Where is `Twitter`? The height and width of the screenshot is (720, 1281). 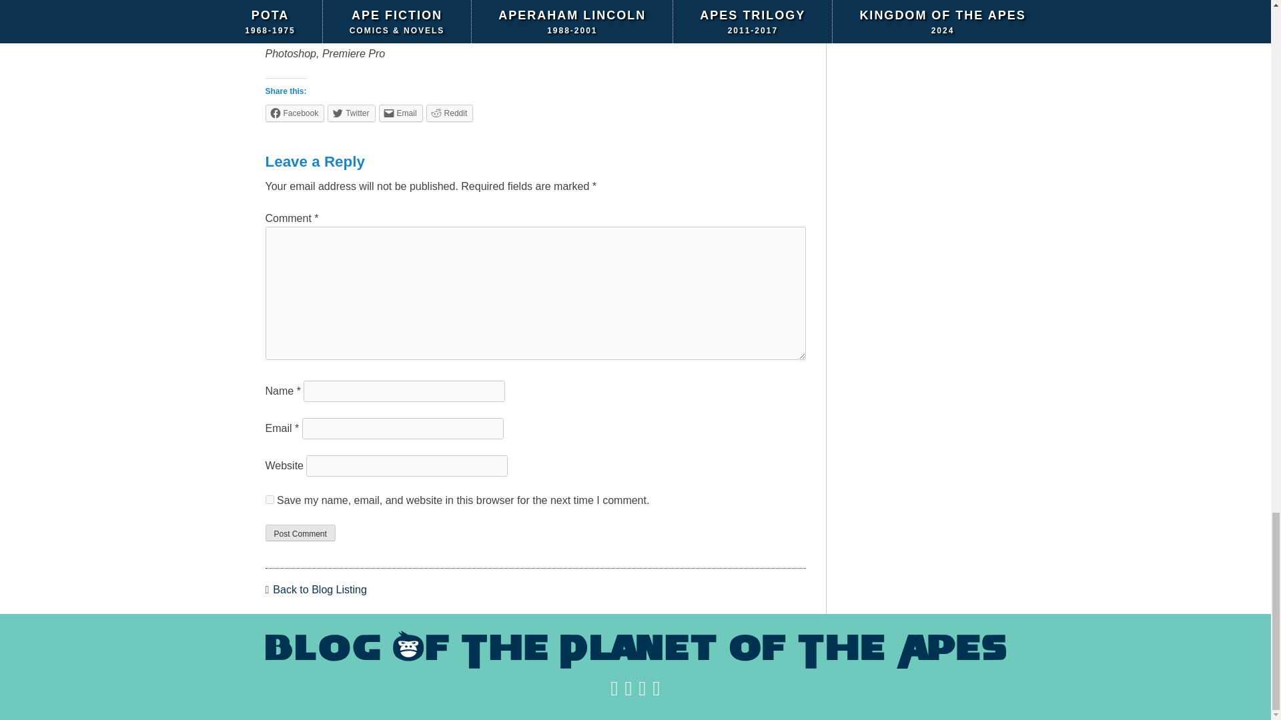 Twitter is located at coordinates (351, 112).